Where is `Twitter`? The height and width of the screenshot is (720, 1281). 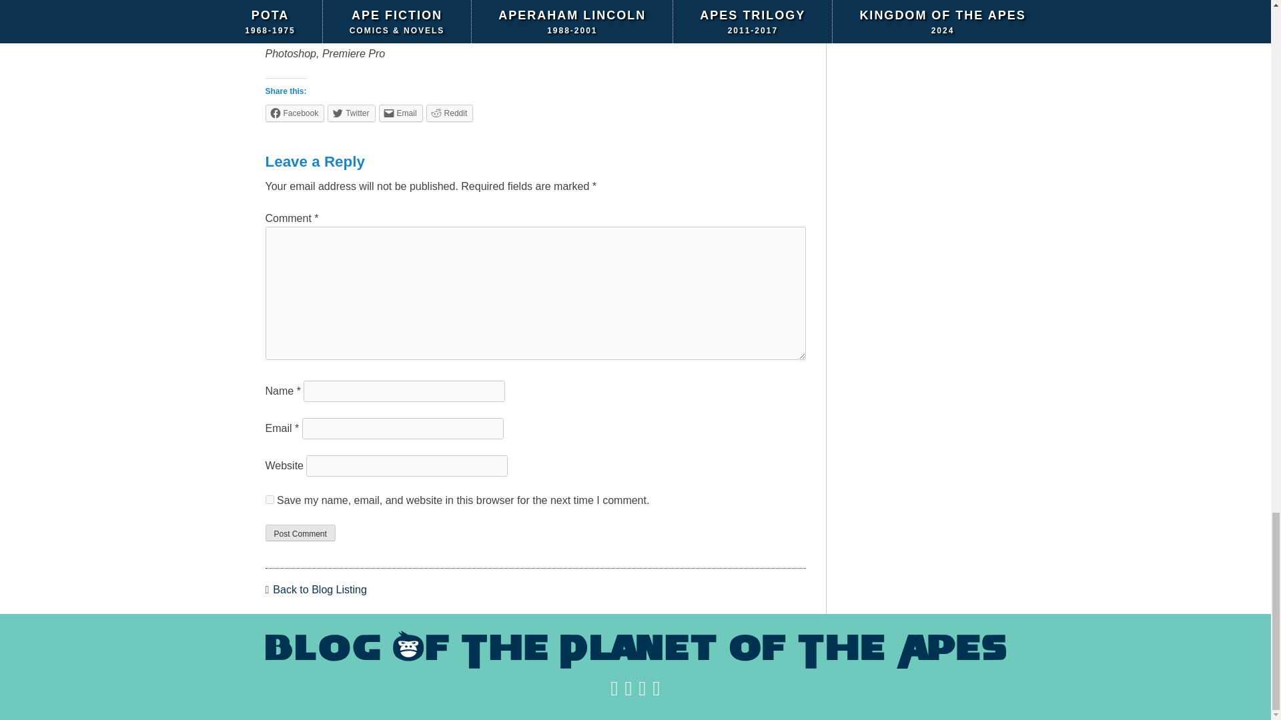 Twitter is located at coordinates (351, 112).